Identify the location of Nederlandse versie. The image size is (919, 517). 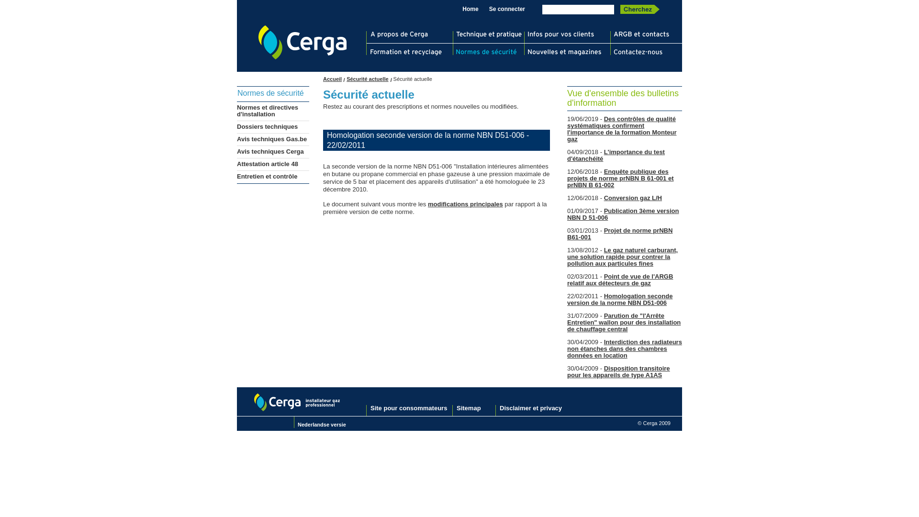
(322, 425).